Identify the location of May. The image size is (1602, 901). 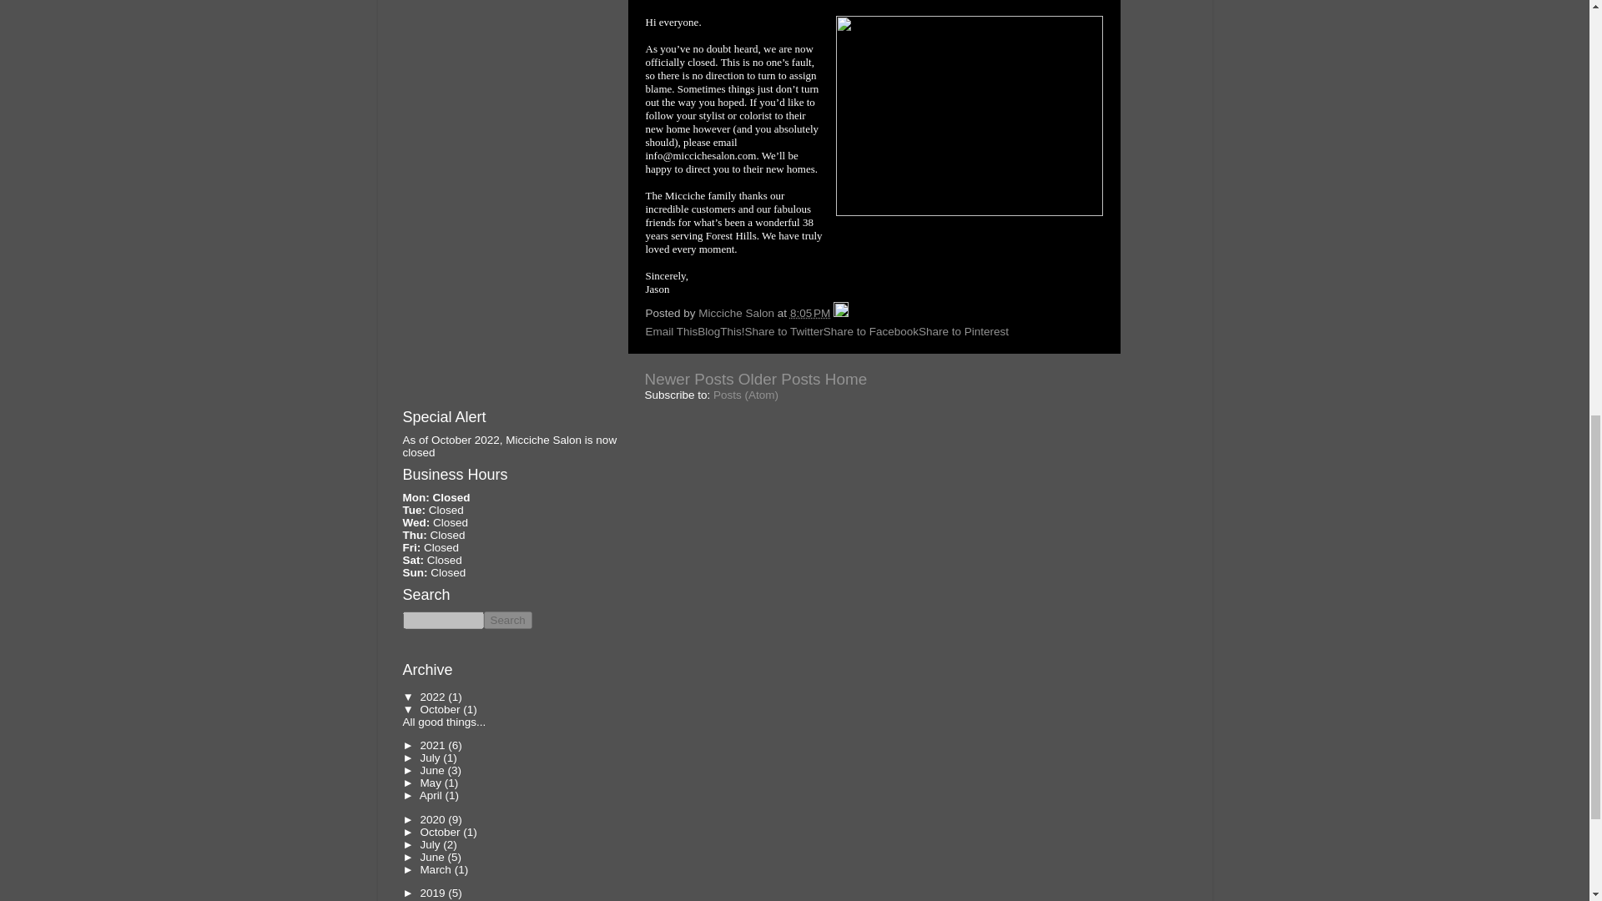
(431, 783).